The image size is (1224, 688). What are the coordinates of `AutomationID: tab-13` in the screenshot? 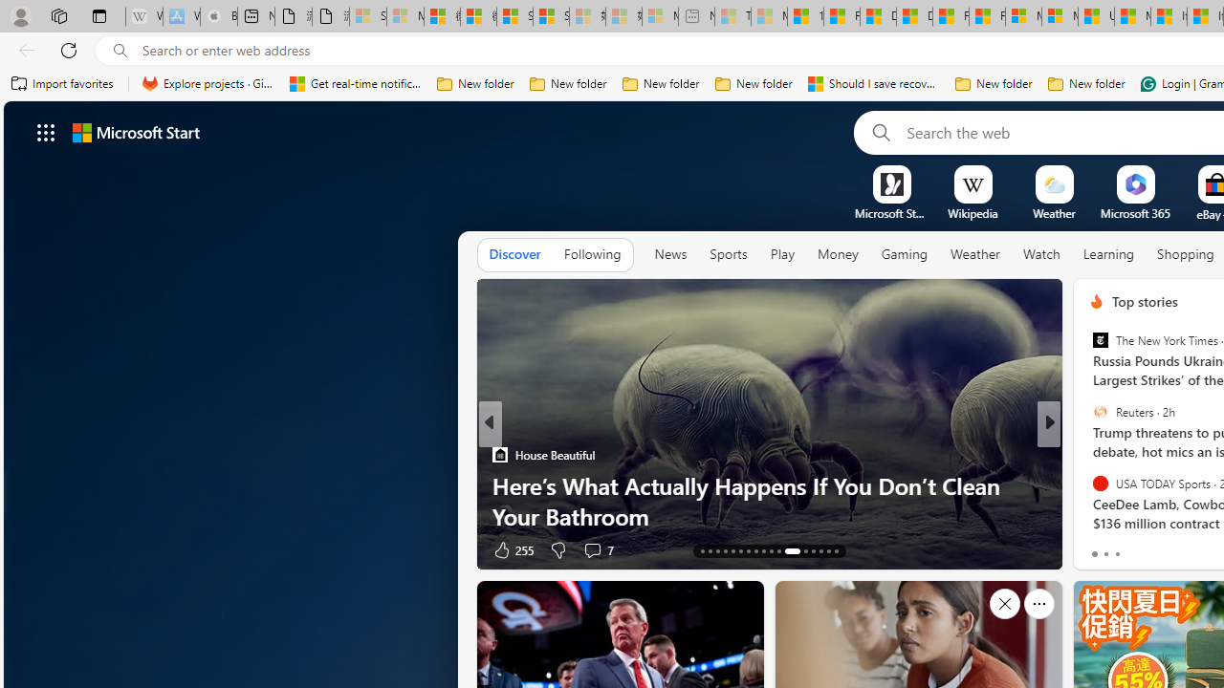 It's located at (702, 550).